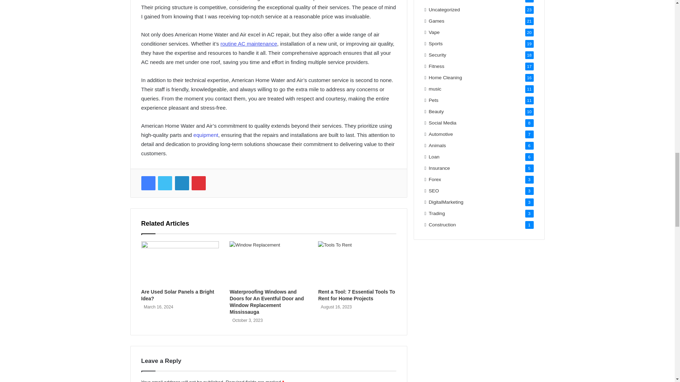 Image resolution: width=680 pixels, height=382 pixels. Describe the element at coordinates (148, 183) in the screenshot. I see `Facebook` at that location.